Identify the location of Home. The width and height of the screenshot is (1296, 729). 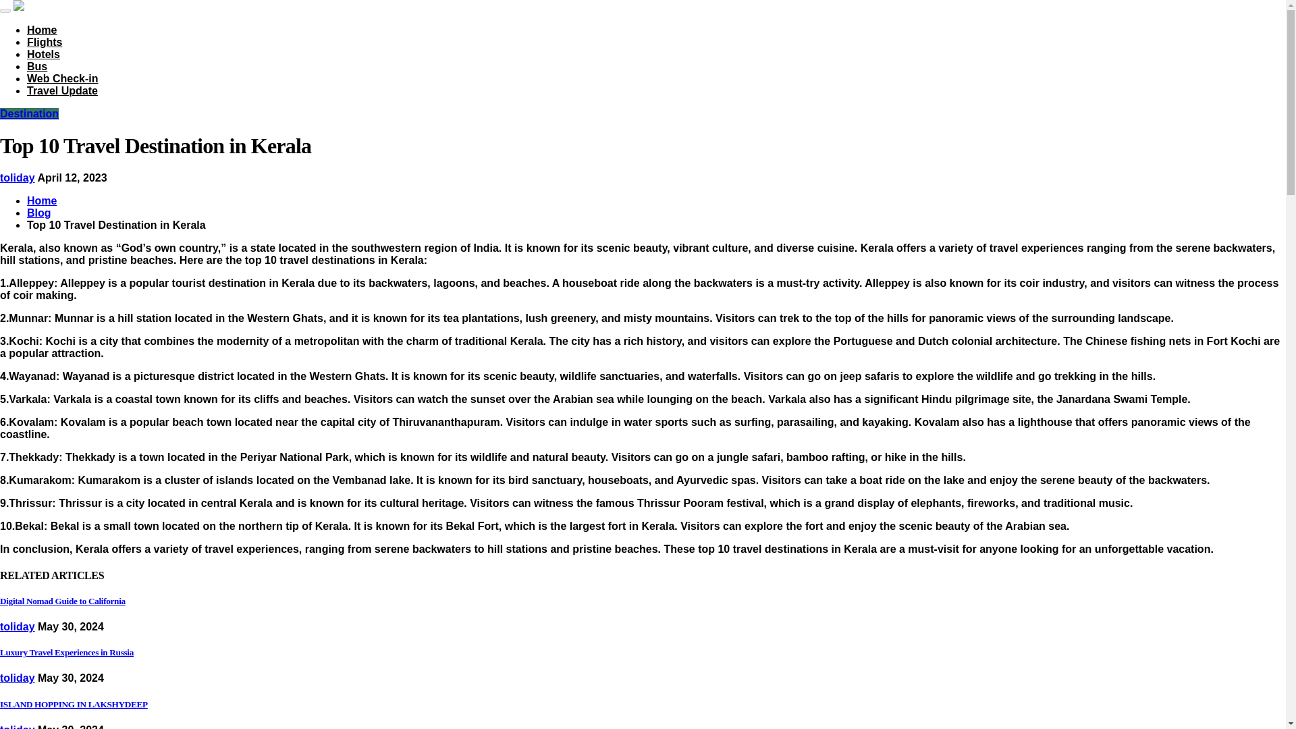
(42, 200).